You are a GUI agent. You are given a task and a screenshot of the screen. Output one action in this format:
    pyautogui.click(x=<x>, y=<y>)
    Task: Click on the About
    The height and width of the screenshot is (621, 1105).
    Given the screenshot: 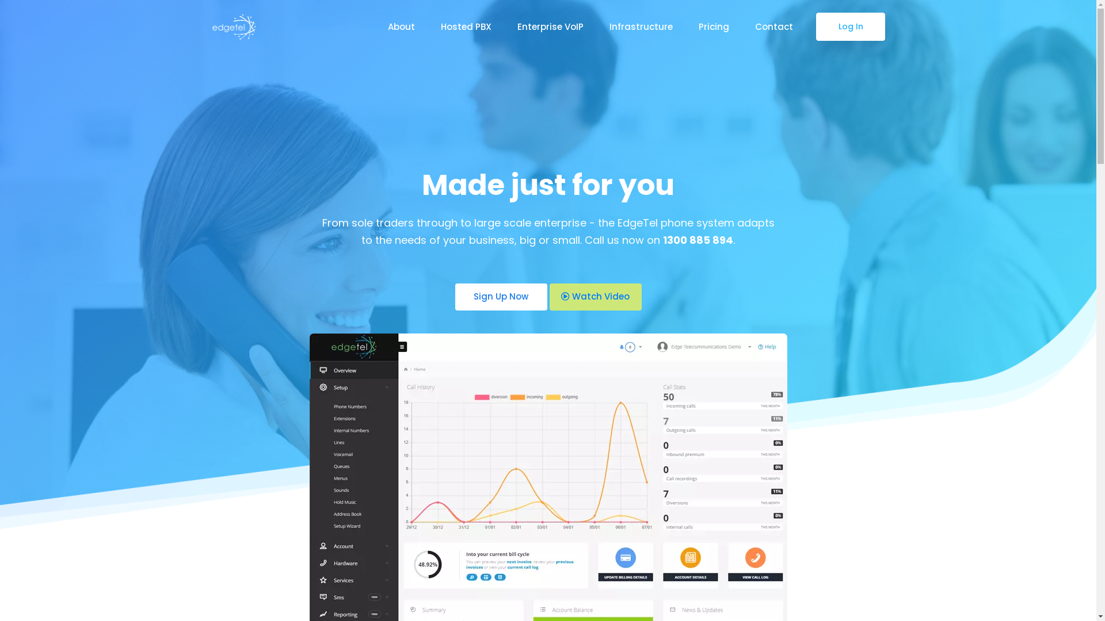 What is the action you would take?
    pyautogui.click(x=402, y=26)
    